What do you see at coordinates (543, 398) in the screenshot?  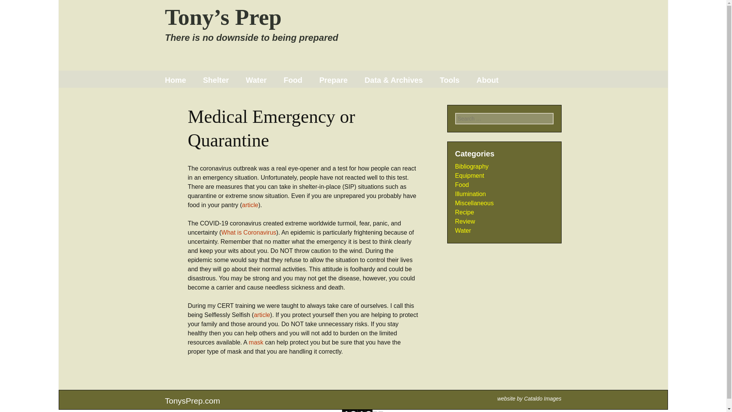 I see `Websites, Programming, Technical Writing` at bounding box center [543, 398].